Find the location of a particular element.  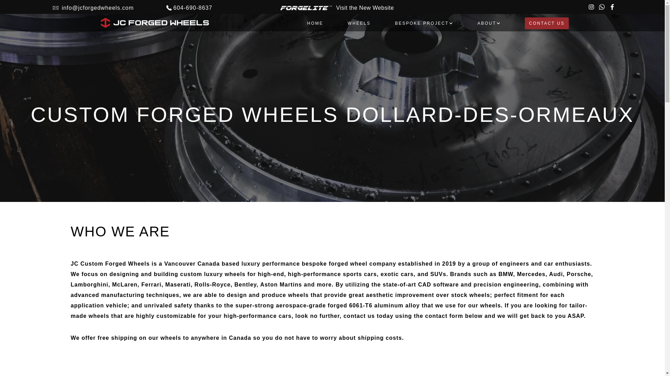

Visit the New Website is located at coordinates (332, 7).